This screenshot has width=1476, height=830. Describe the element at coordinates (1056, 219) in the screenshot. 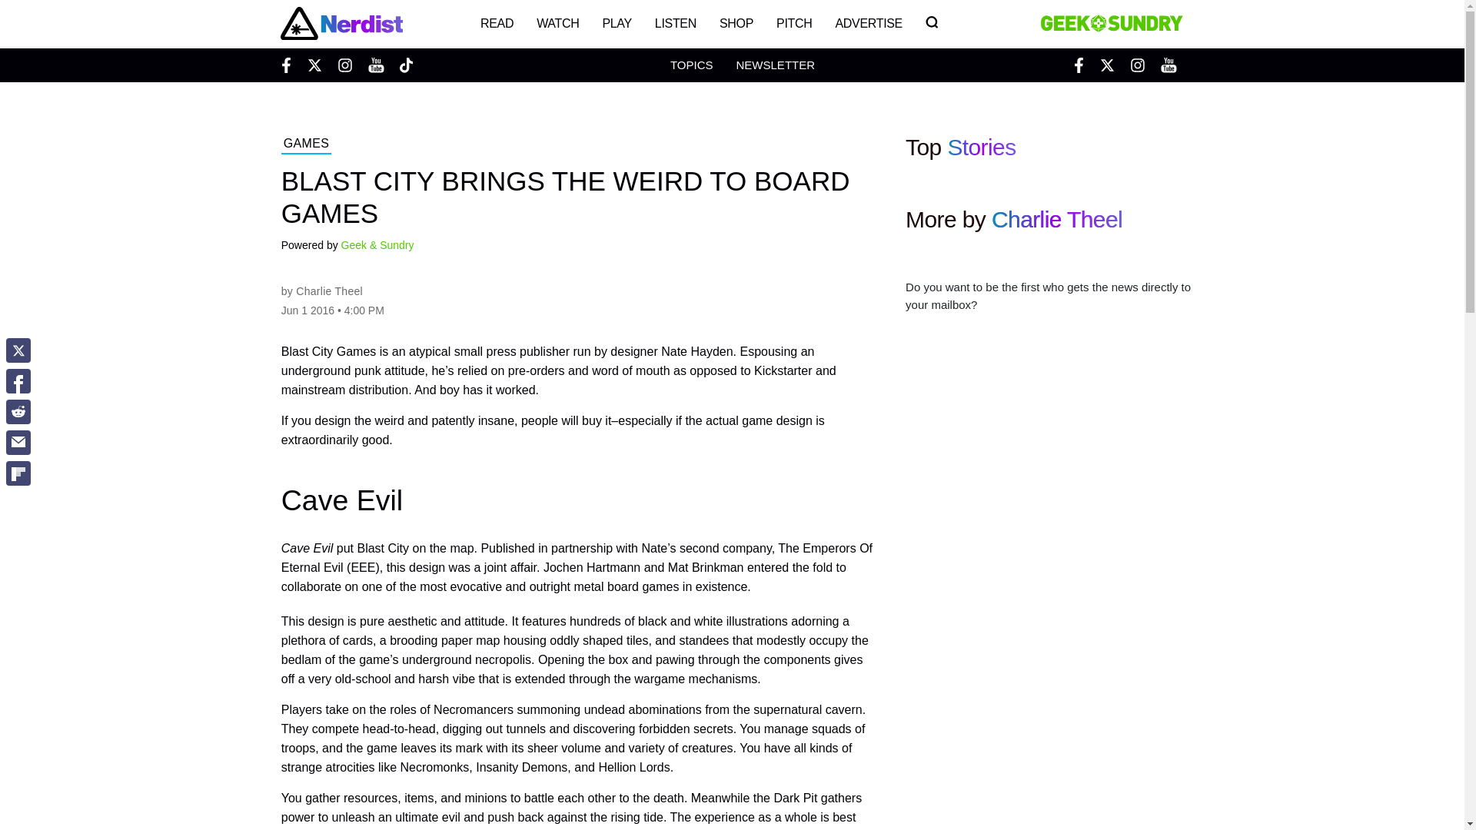

I see `Charlie Theel` at that location.